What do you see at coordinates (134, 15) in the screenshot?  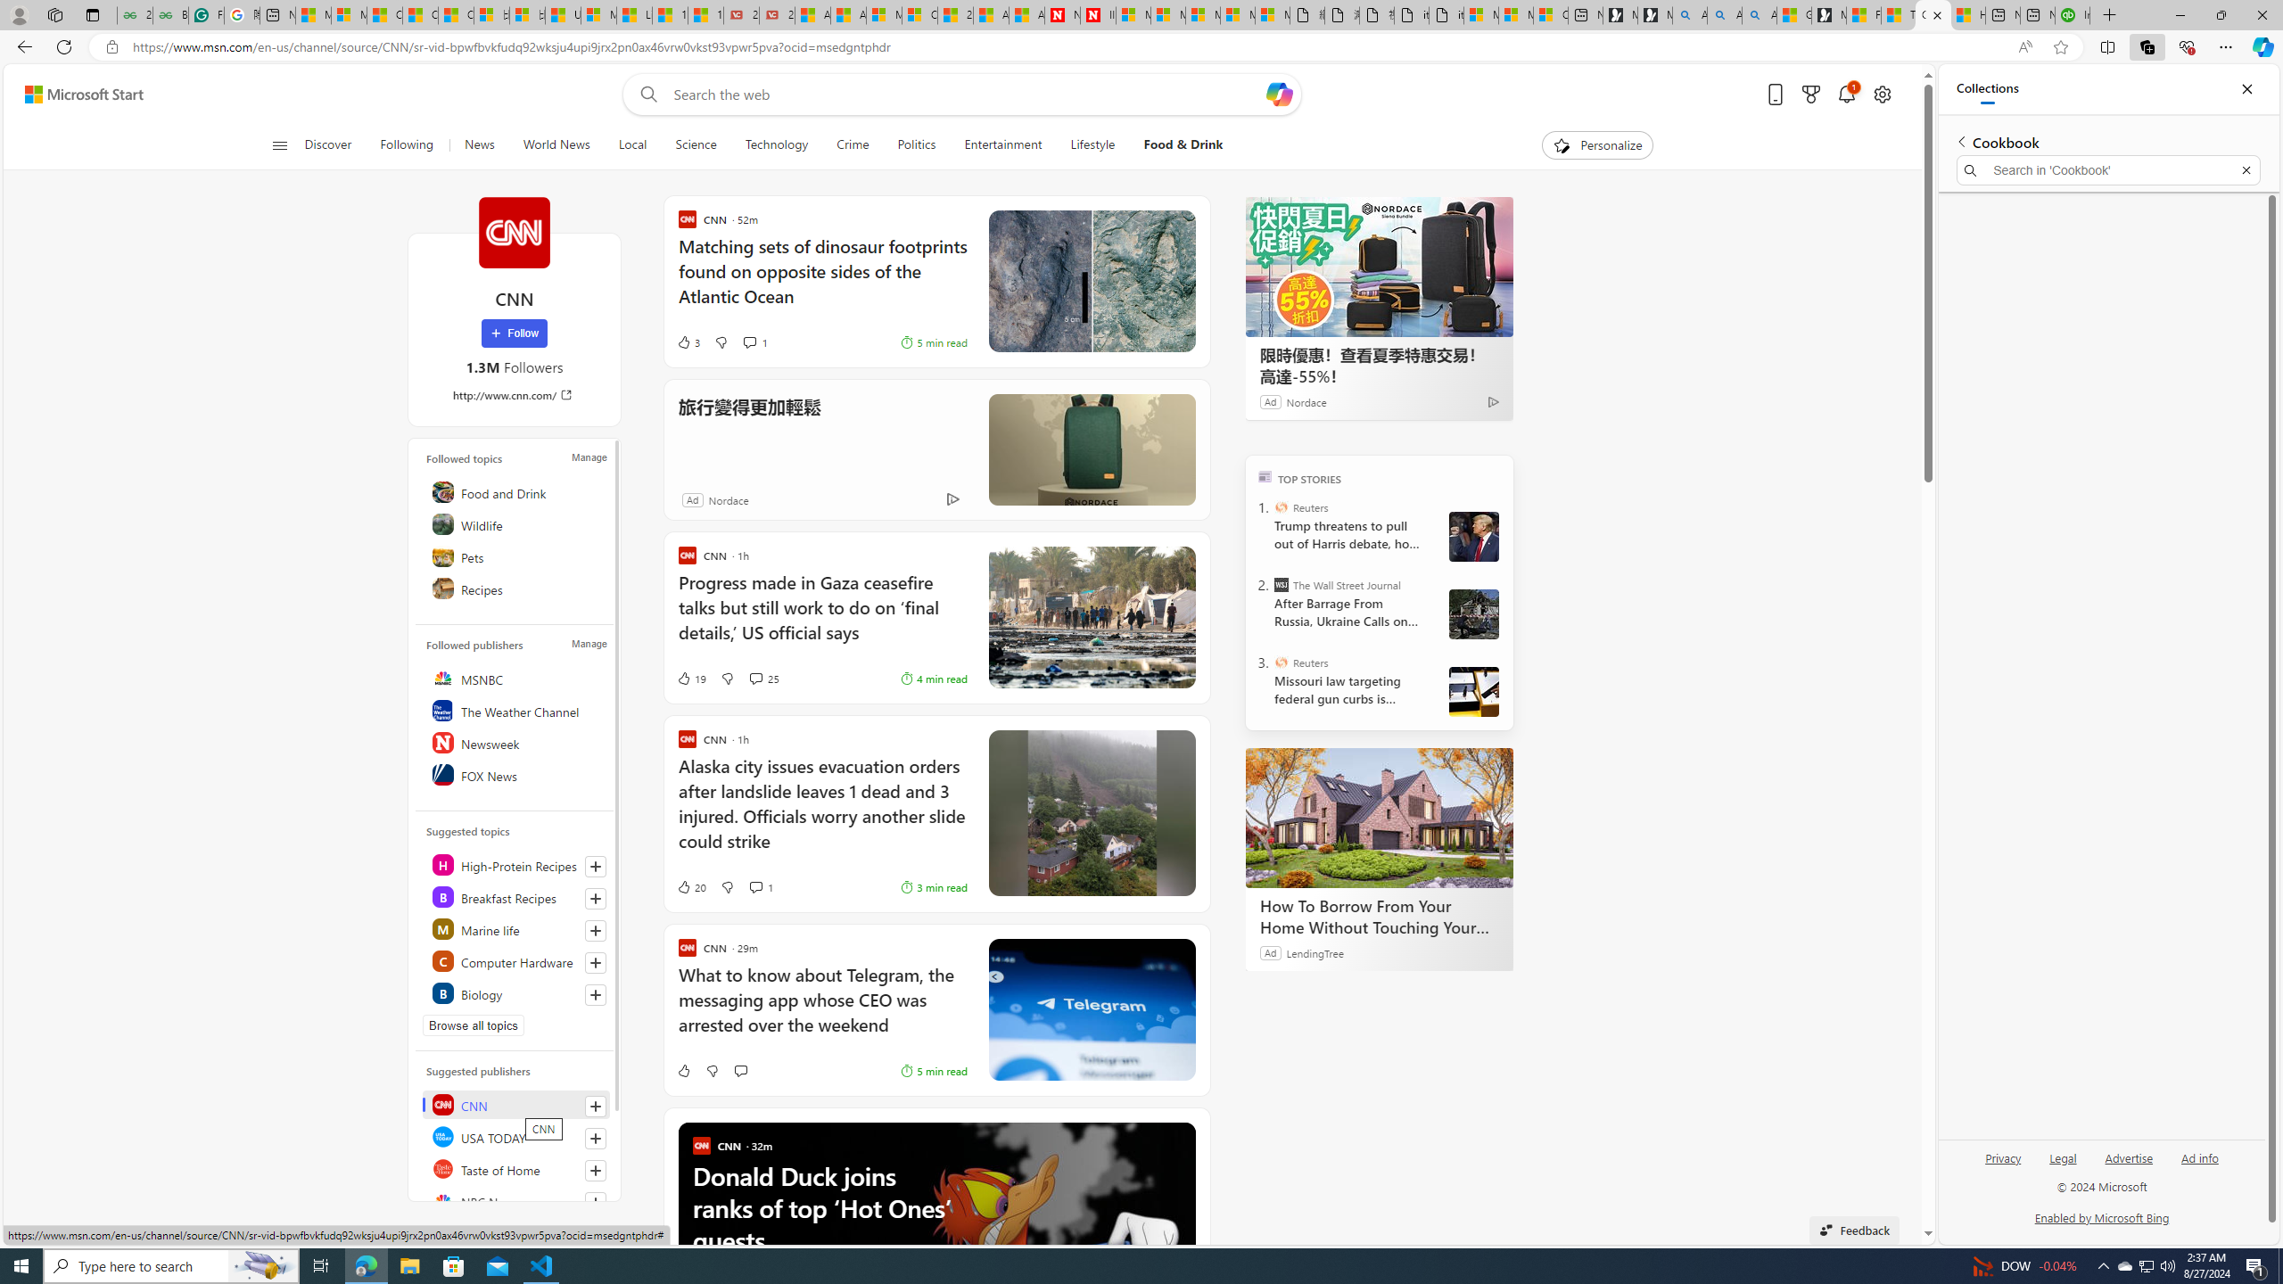 I see `25 Basic Linux Commands For Beginners - GeeksforGeeks` at bounding box center [134, 15].